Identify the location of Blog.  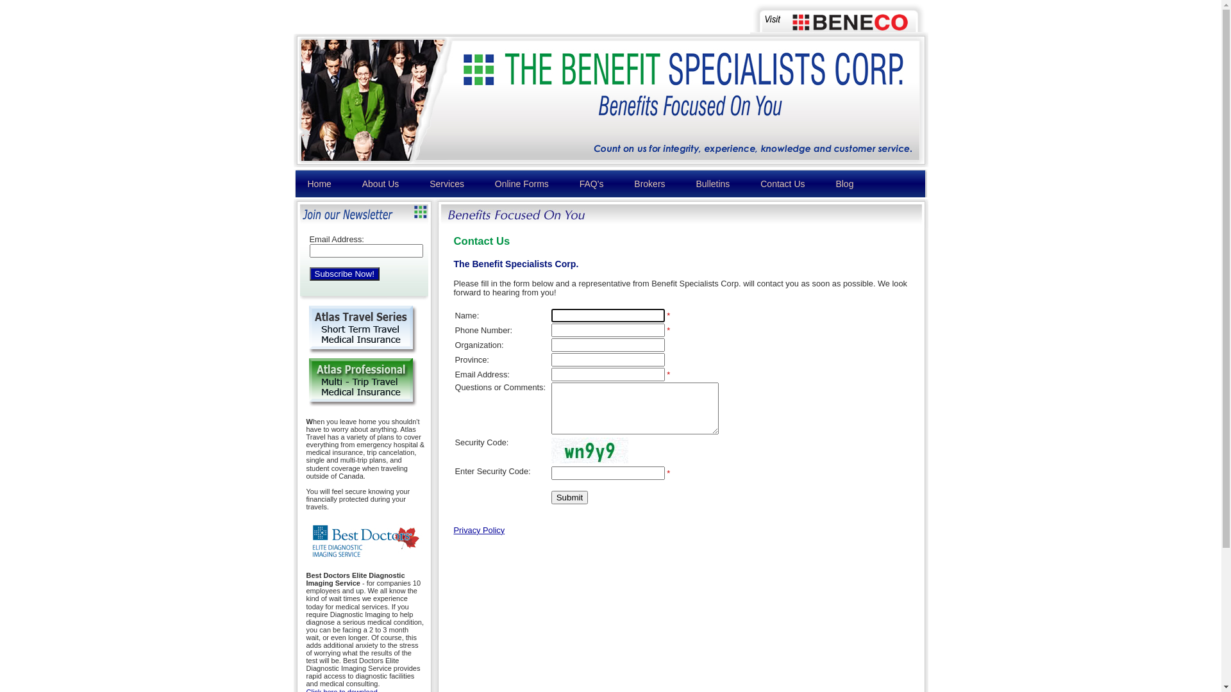
(844, 184).